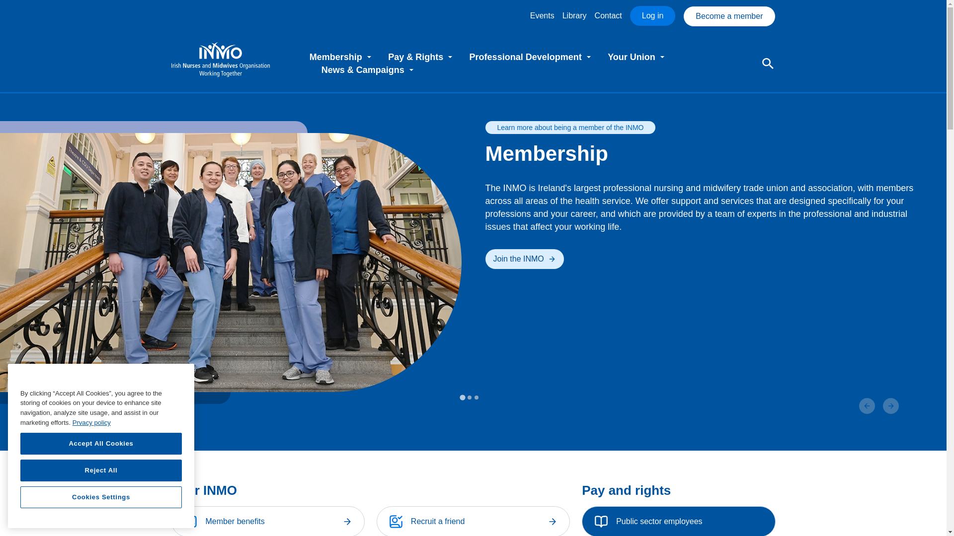 This screenshot has height=536, width=954. I want to click on Log in, so click(652, 16).